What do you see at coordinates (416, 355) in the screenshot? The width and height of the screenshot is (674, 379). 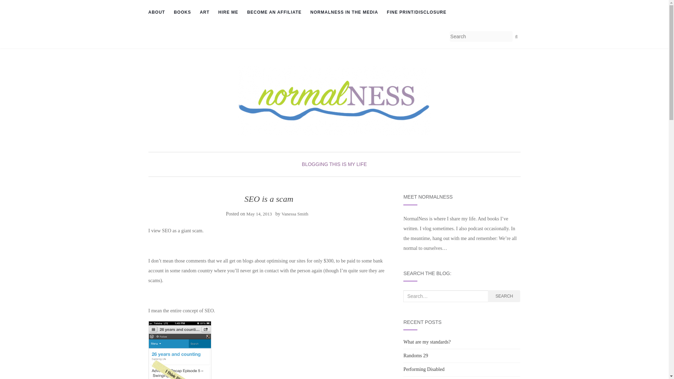 I see `Randoms 29` at bounding box center [416, 355].